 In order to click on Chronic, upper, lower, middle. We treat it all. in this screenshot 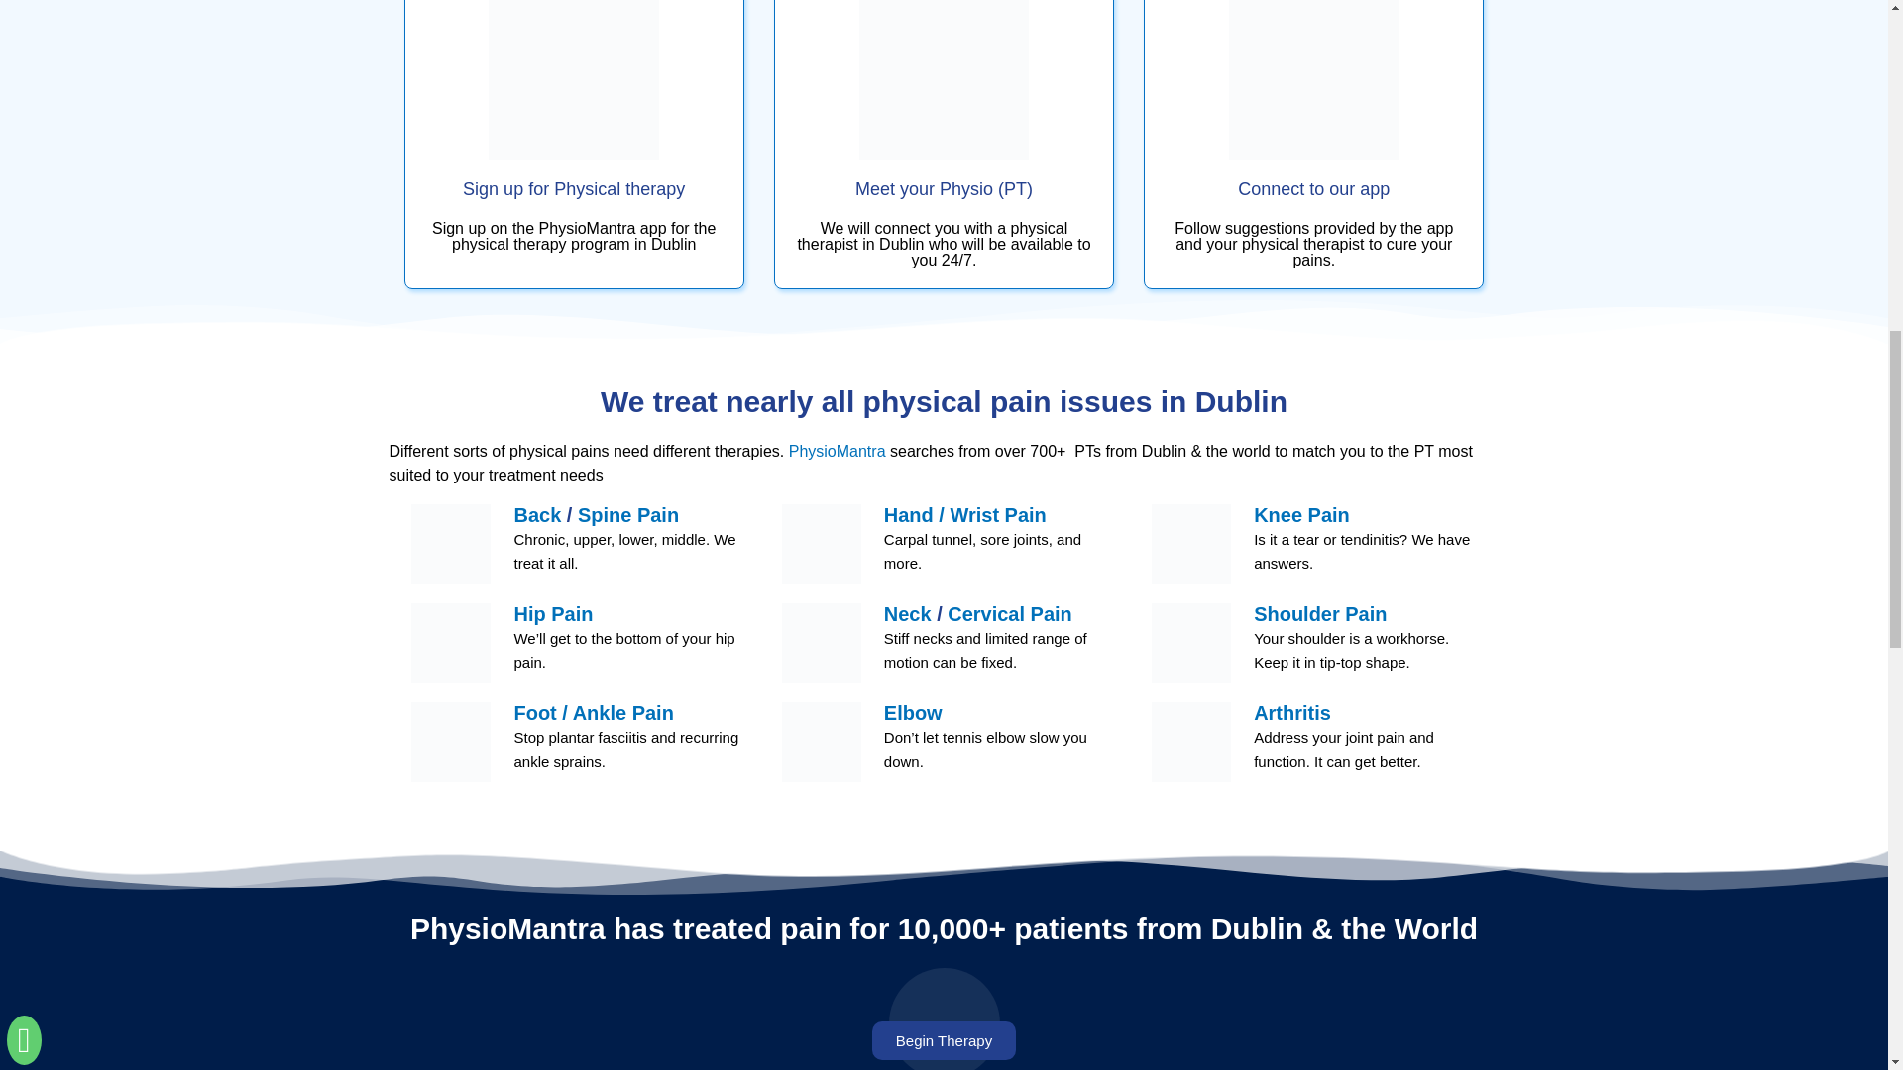, I will do `click(624, 551)`.